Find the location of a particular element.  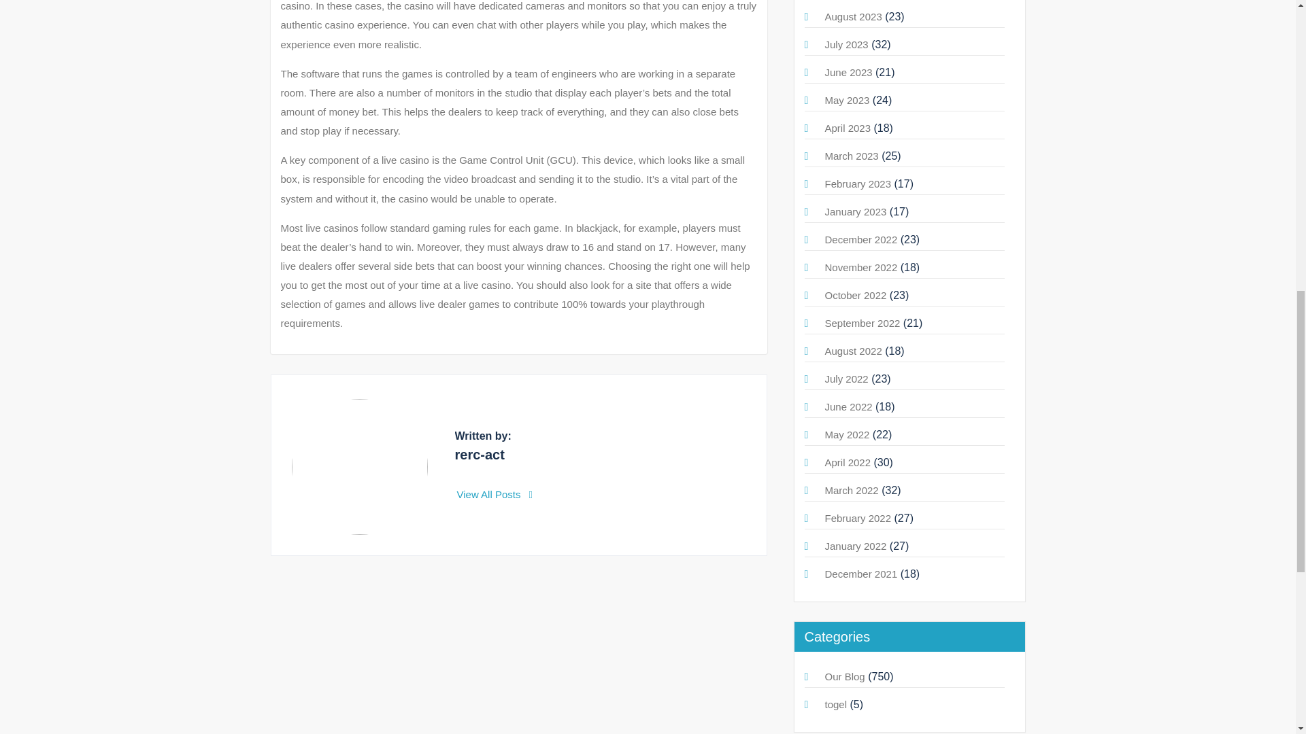

September 2022 is located at coordinates (861, 322).